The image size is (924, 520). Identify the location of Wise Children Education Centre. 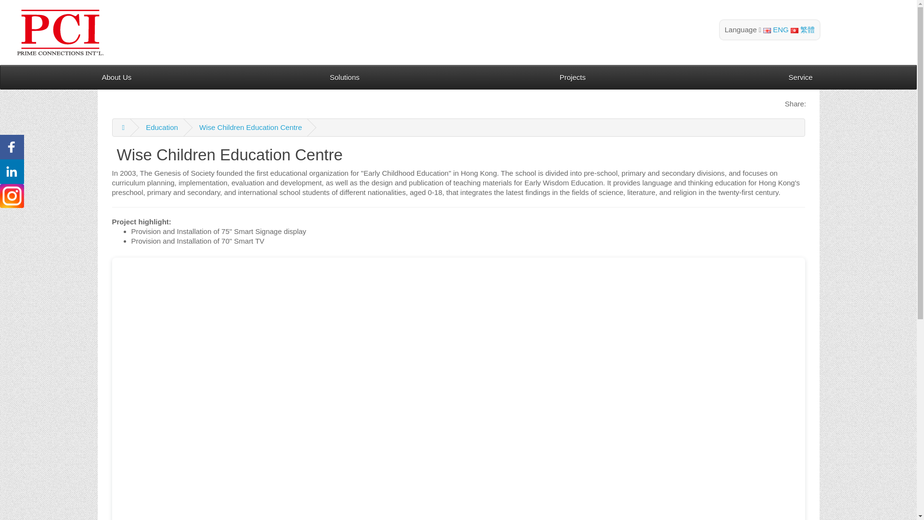
(250, 127).